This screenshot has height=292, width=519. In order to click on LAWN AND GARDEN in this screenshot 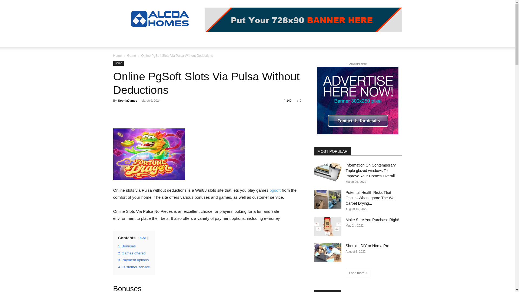, I will do `click(203, 41)`.